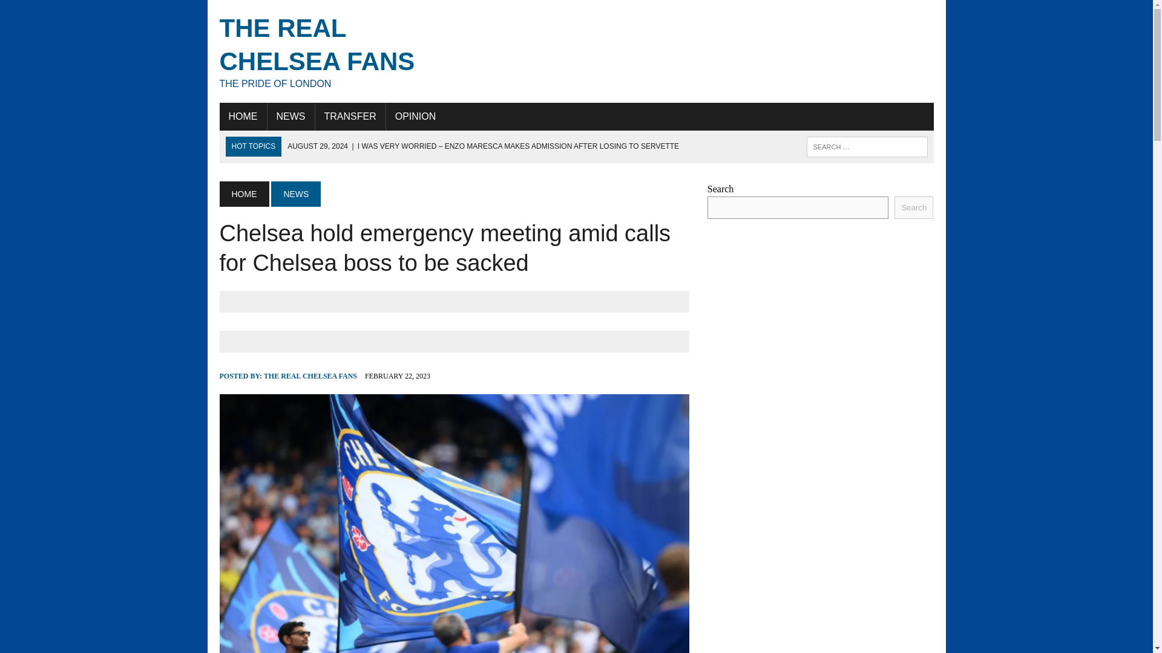 The width and height of the screenshot is (1162, 653). Describe the element at coordinates (332, 51) in the screenshot. I see `The Real Chelsea Fans` at that location.